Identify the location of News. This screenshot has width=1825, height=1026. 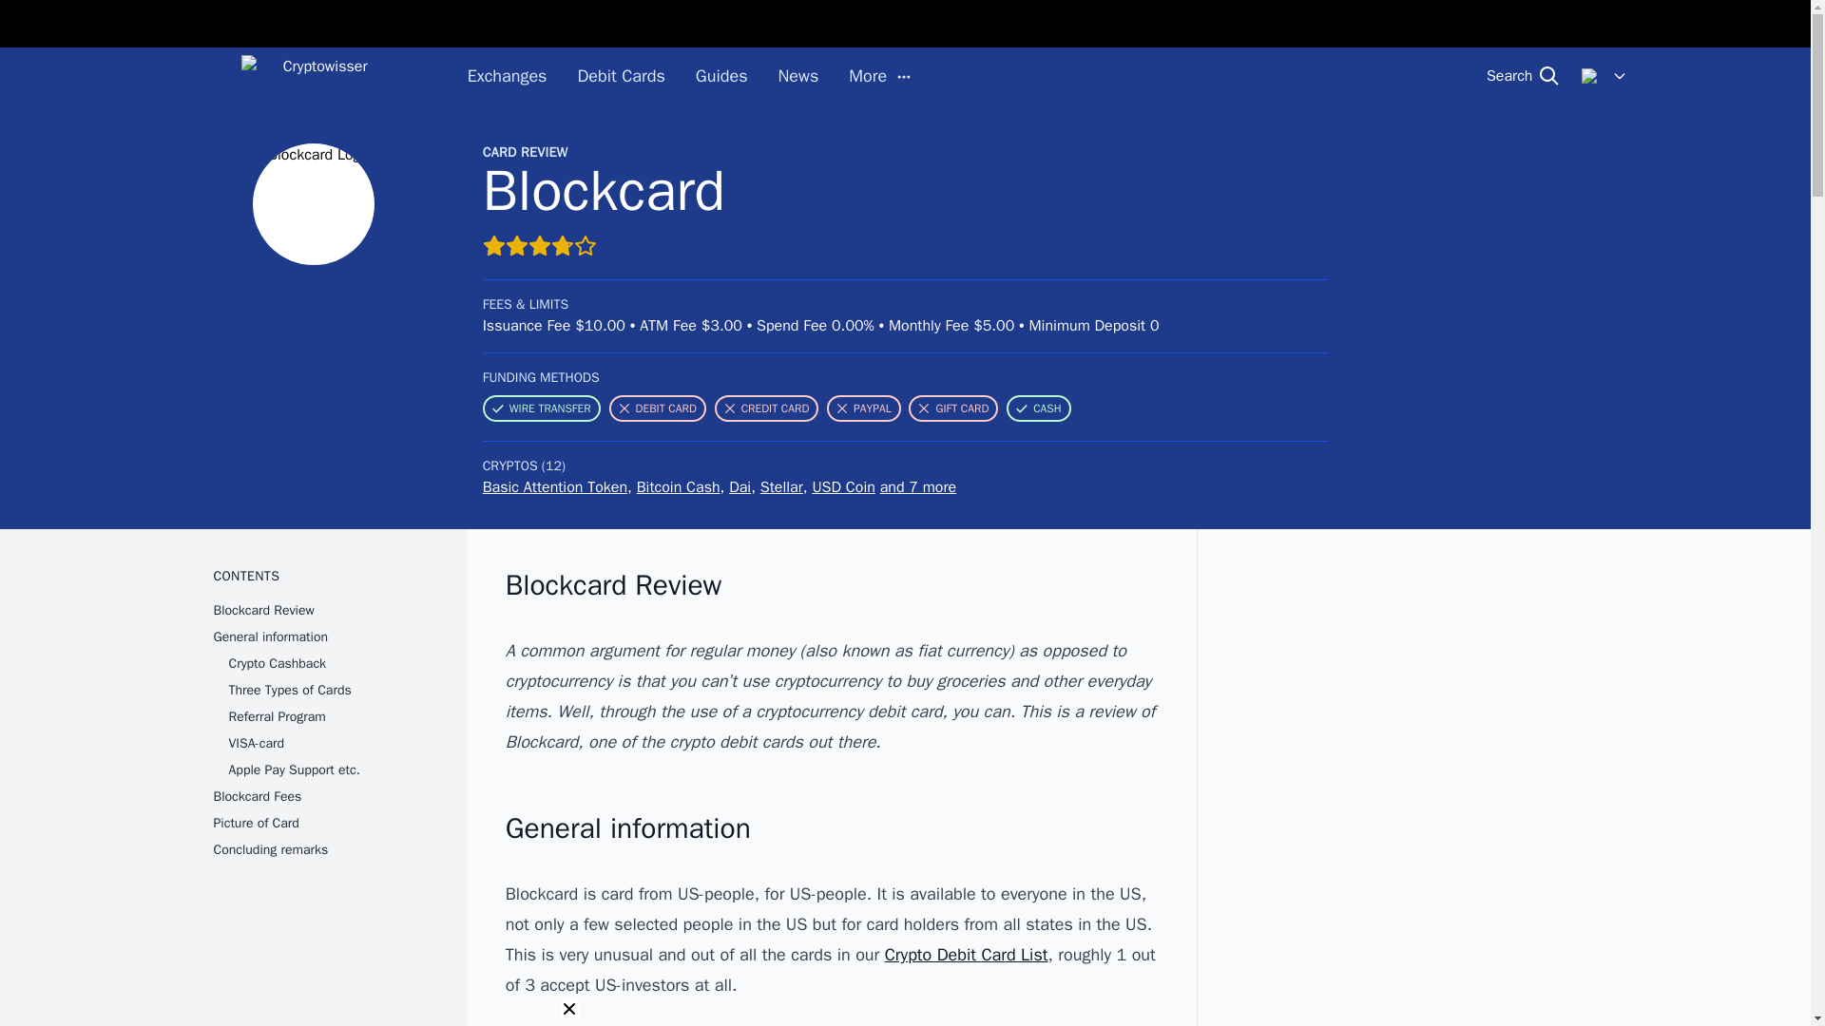
(797, 76).